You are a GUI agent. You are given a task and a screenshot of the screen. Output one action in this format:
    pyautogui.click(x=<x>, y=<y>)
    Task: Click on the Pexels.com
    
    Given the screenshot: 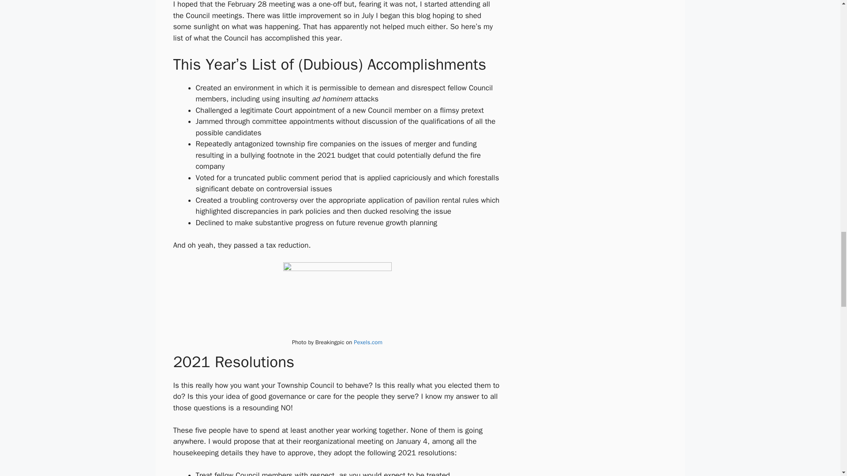 What is the action you would take?
    pyautogui.click(x=368, y=342)
    